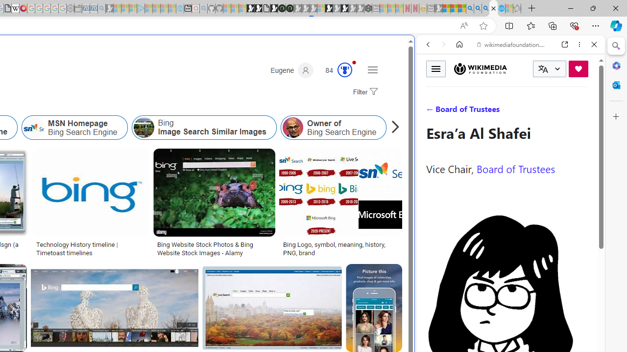  What do you see at coordinates (293, 127) in the screenshot?
I see `Owner of Bing Search Engine` at bounding box center [293, 127].